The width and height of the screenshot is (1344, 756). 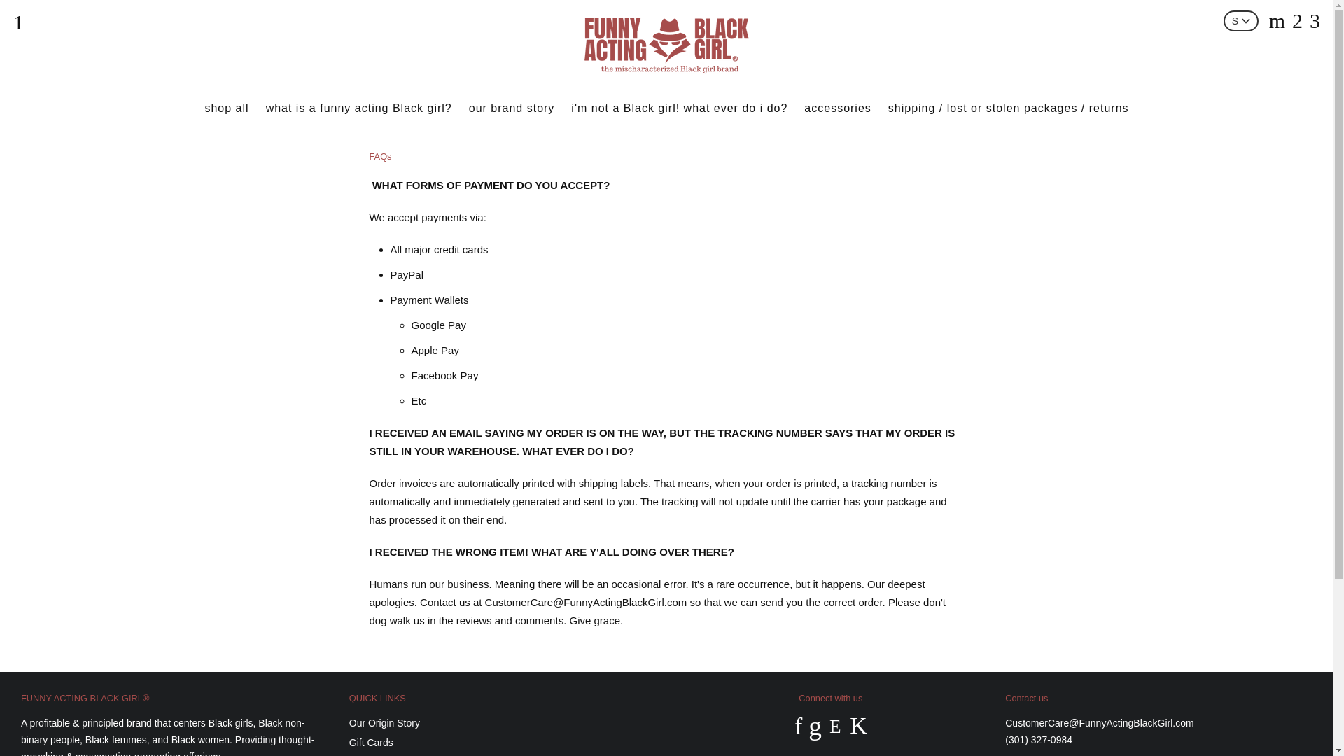 I want to click on Funny Acting Black Girl on Facebook, so click(x=798, y=727).